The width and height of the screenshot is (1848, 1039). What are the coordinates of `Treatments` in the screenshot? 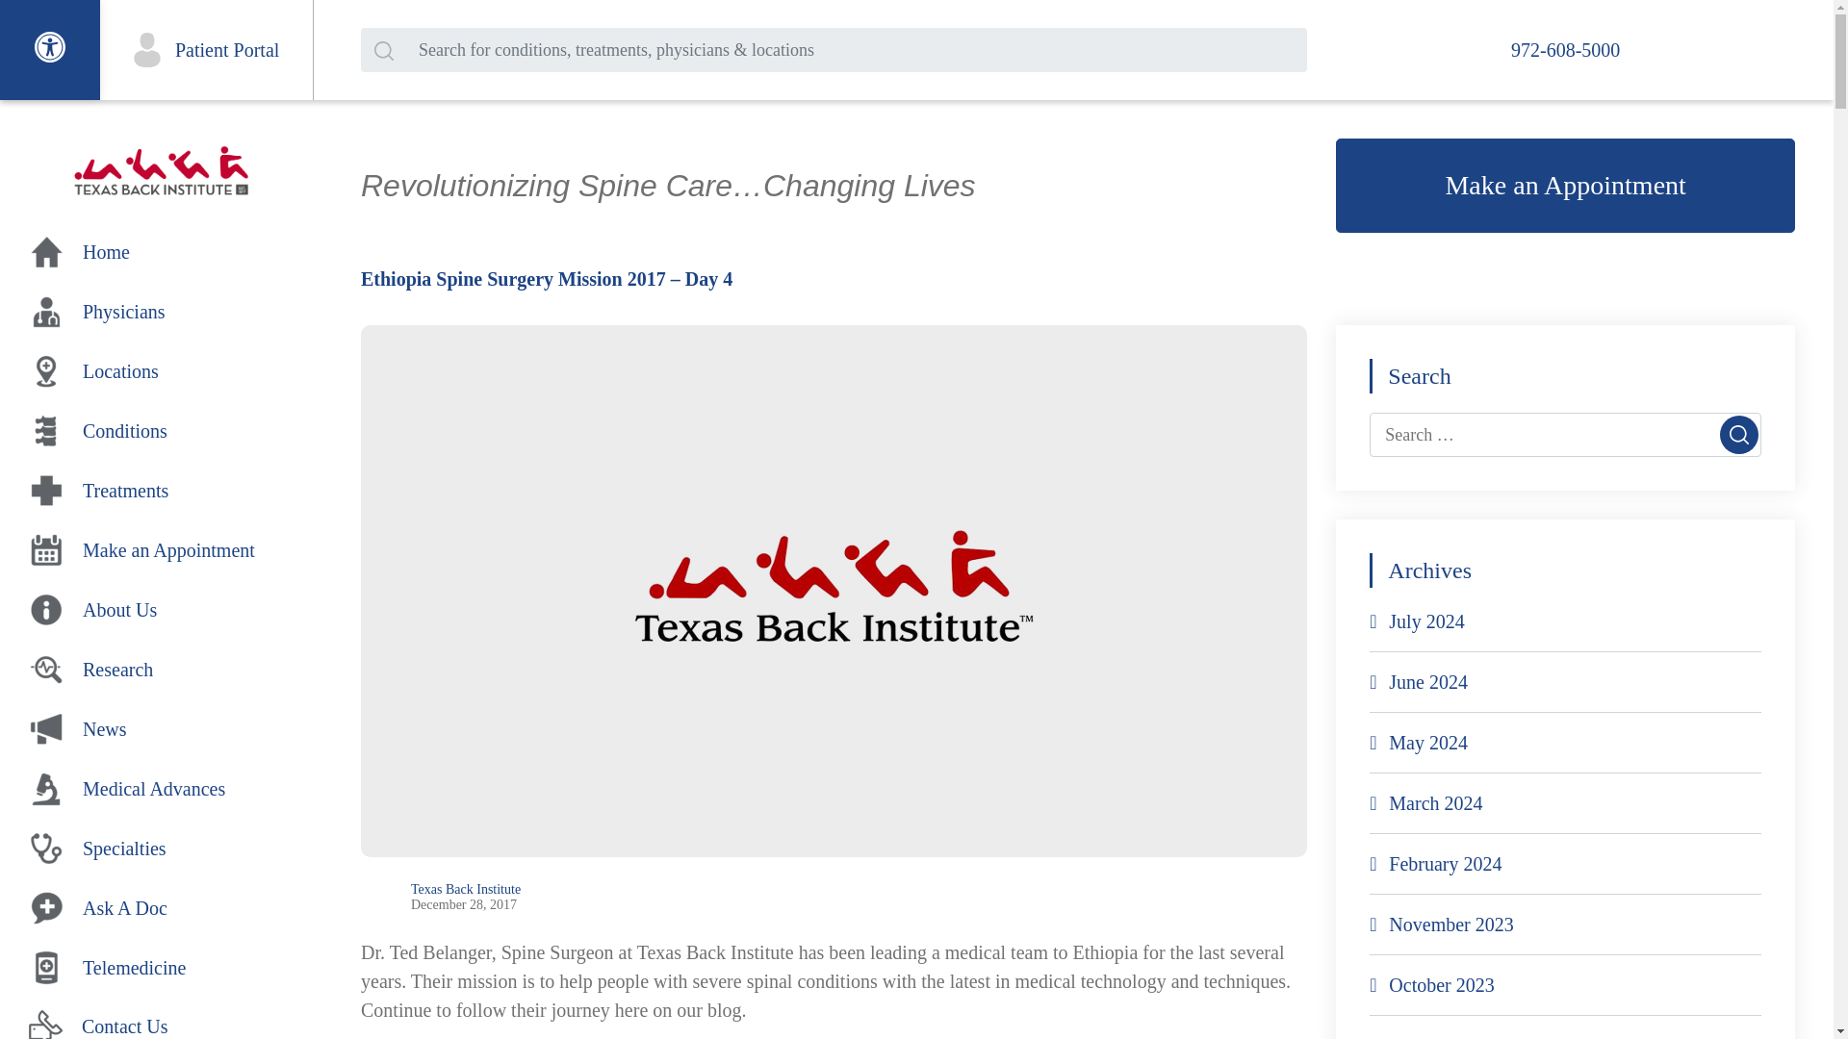 It's located at (161, 490).